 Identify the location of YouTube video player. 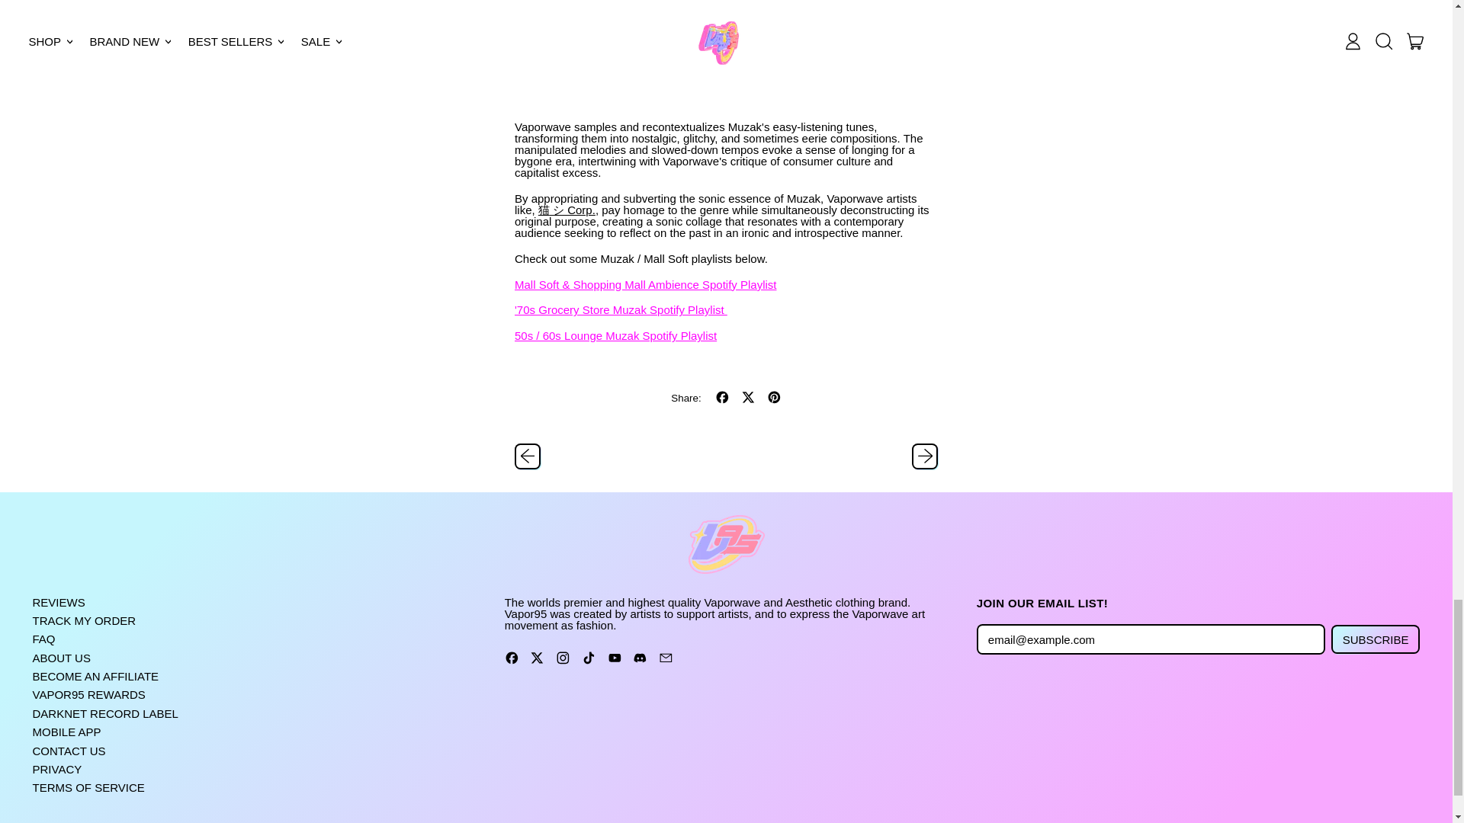
(726, 53).